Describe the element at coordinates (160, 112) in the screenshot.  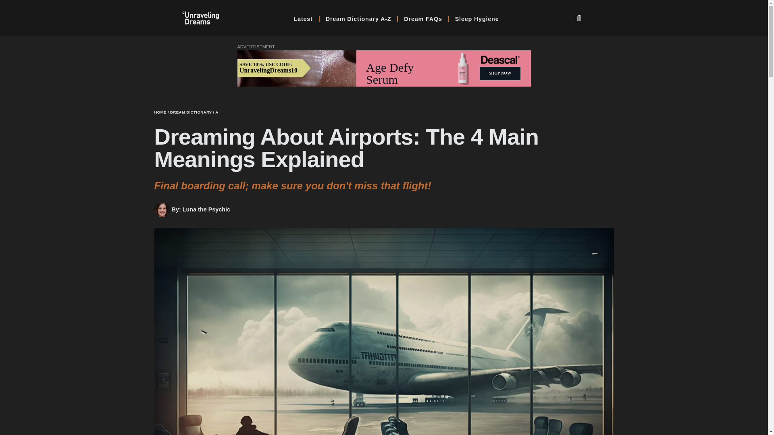
I see `HOME` at that location.